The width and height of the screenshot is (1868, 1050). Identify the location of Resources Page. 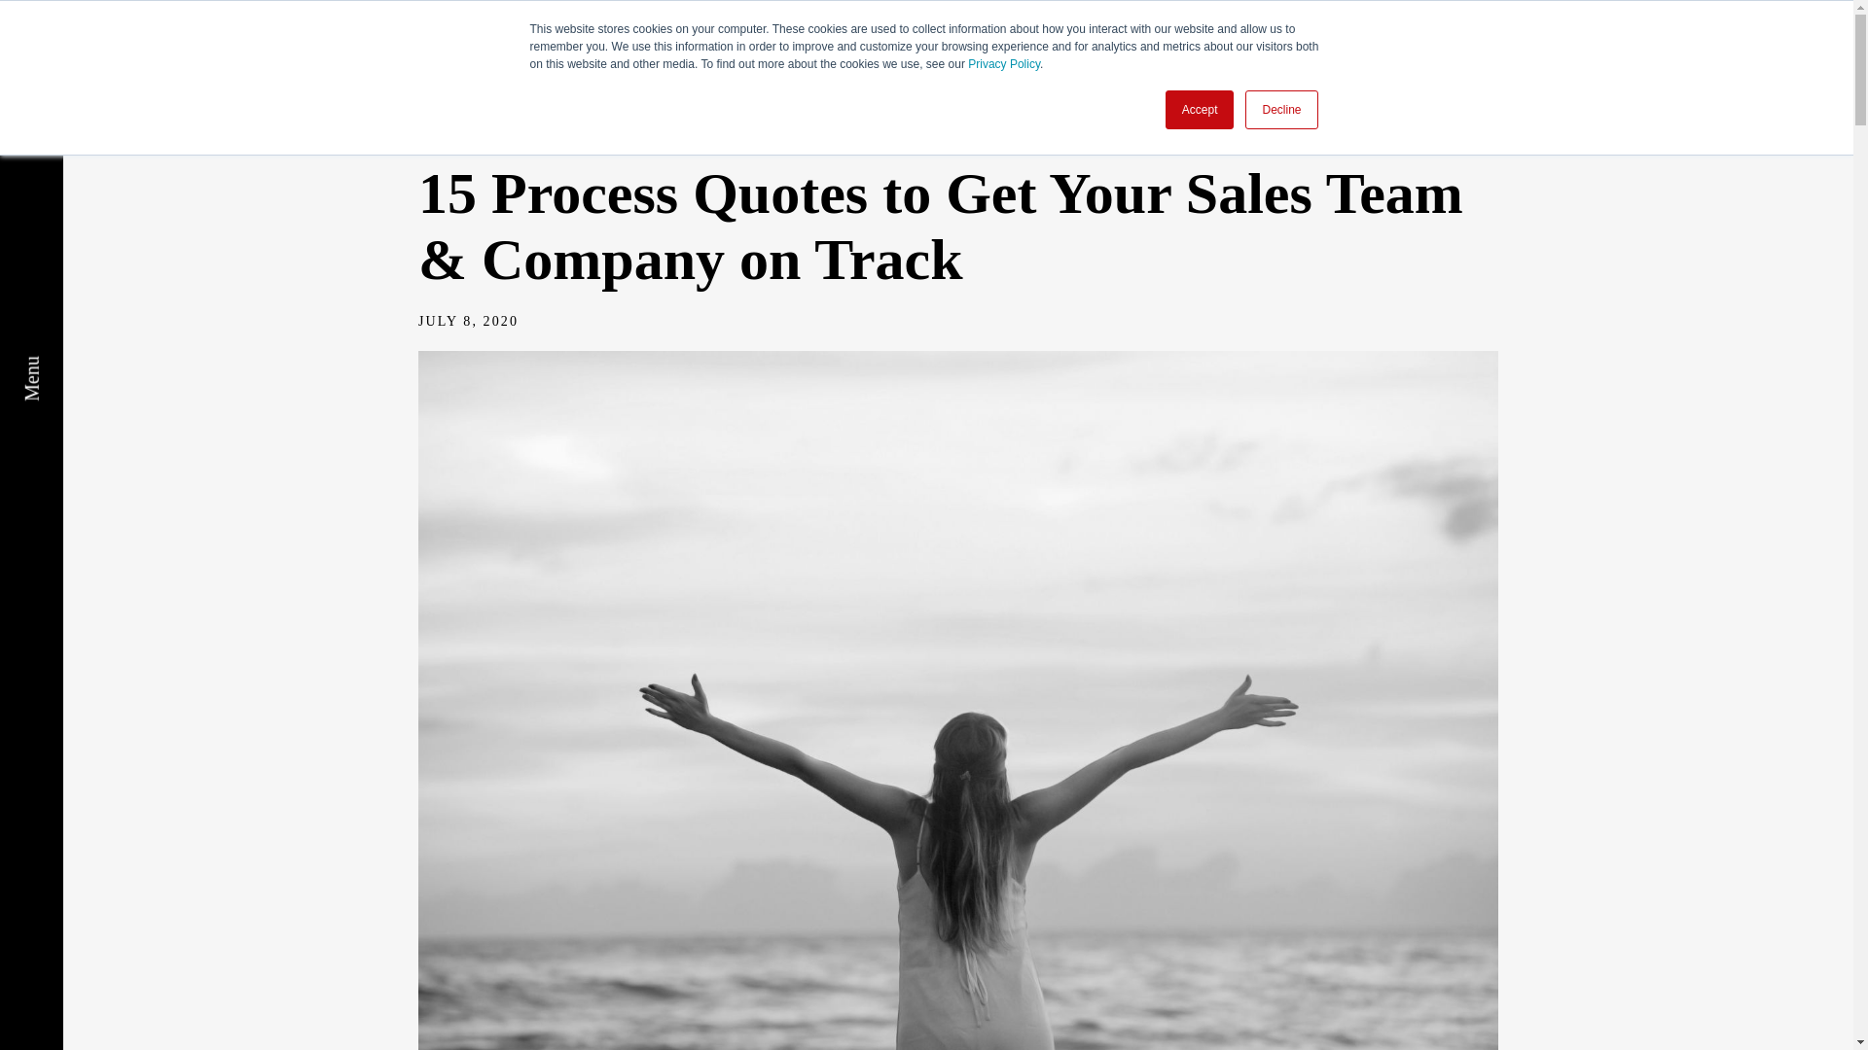
(464, 139).